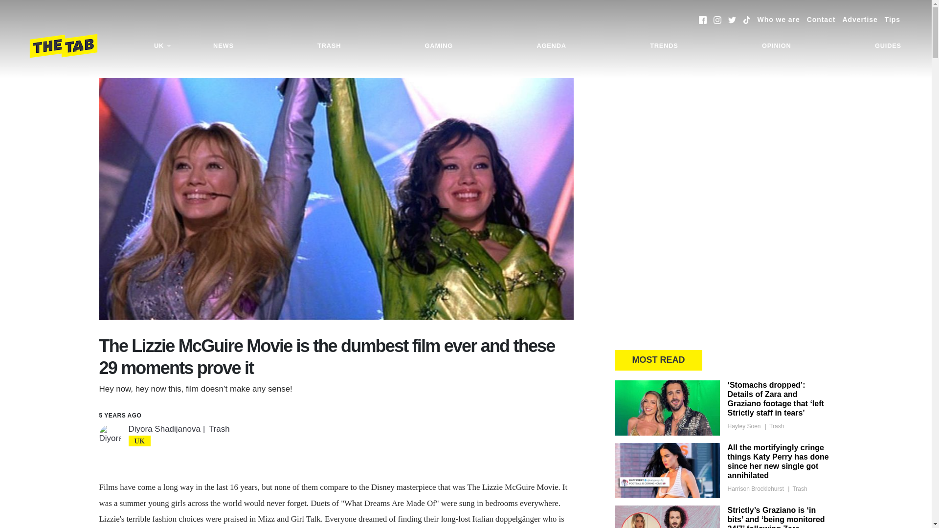 The height and width of the screenshot is (528, 939). I want to click on AGENDA, so click(551, 46).